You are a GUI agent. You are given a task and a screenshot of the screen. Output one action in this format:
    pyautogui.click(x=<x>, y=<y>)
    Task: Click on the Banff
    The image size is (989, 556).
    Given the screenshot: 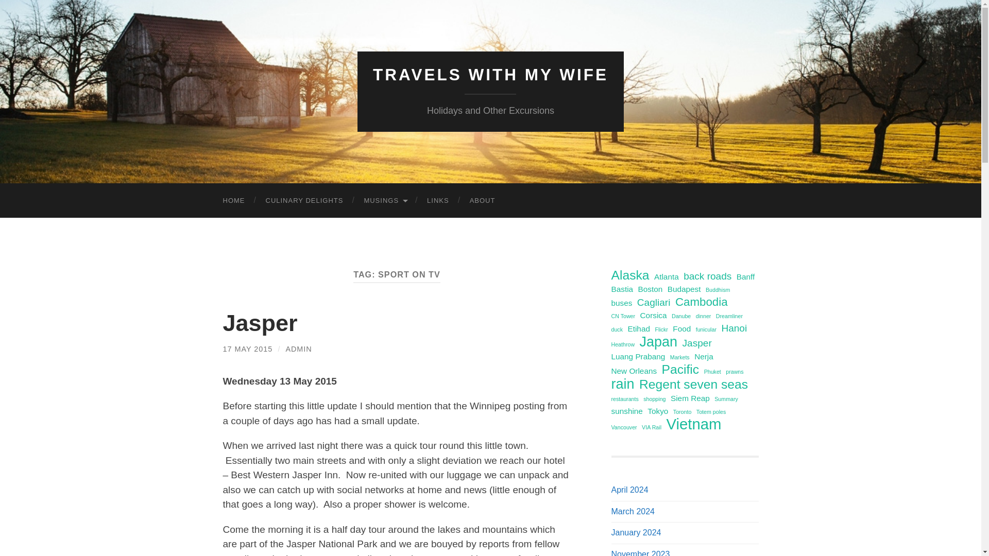 What is the action you would take?
    pyautogui.click(x=746, y=276)
    